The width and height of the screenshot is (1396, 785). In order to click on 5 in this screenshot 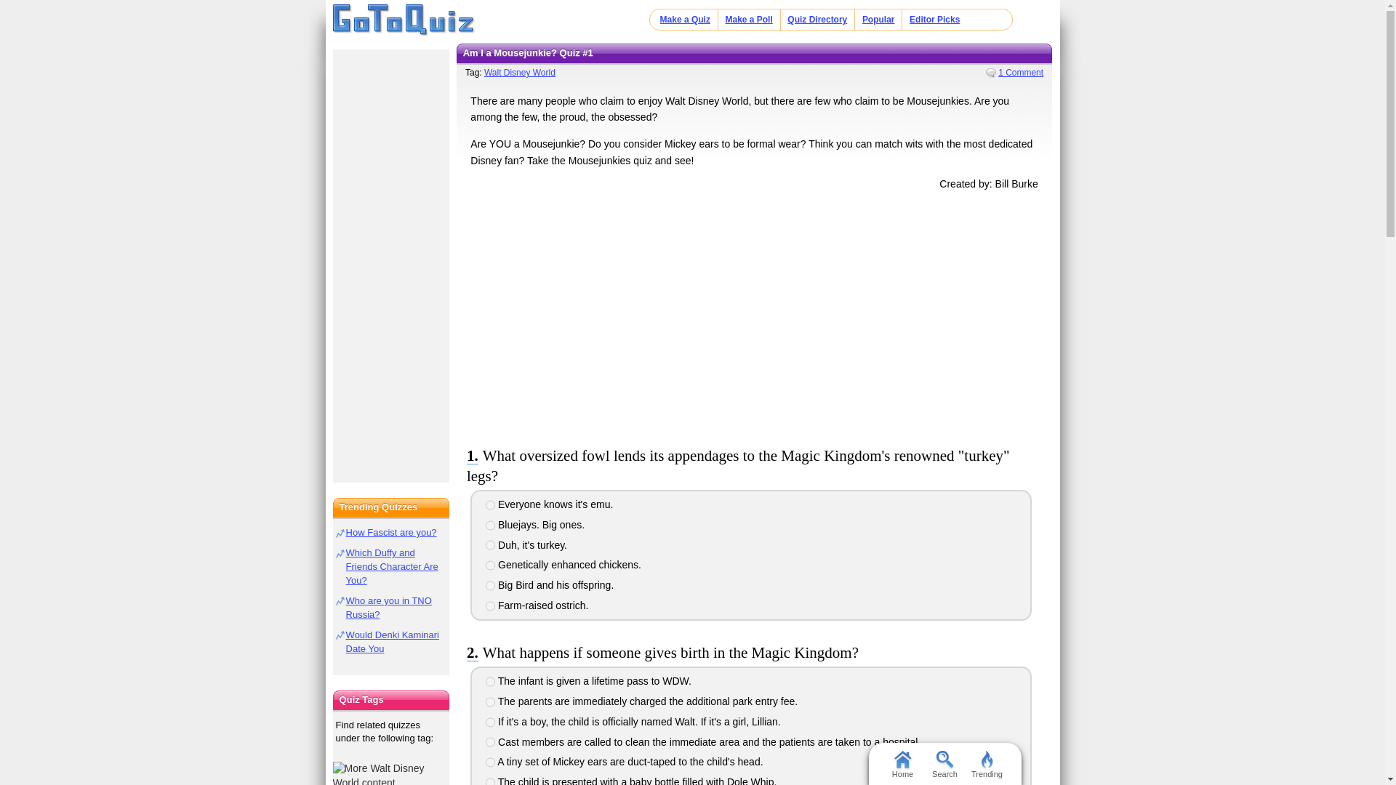, I will do `click(490, 586)`.